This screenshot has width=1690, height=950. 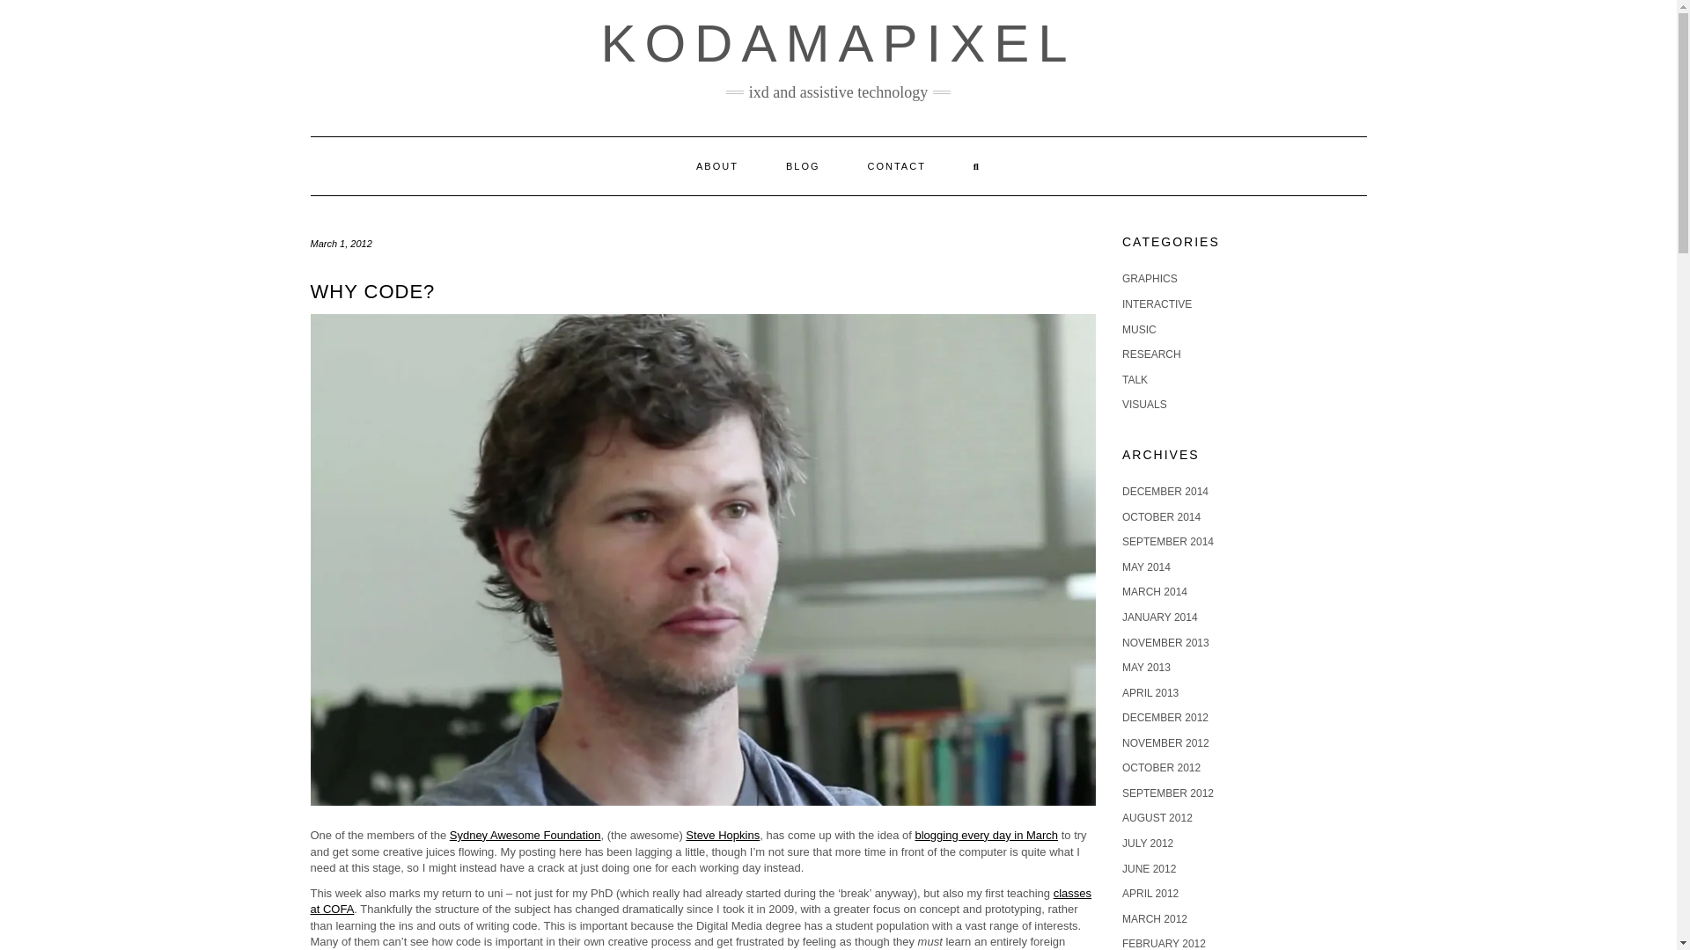 What do you see at coordinates (1134, 380) in the screenshot?
I see `TALK` at bounding box center [1134, 380].